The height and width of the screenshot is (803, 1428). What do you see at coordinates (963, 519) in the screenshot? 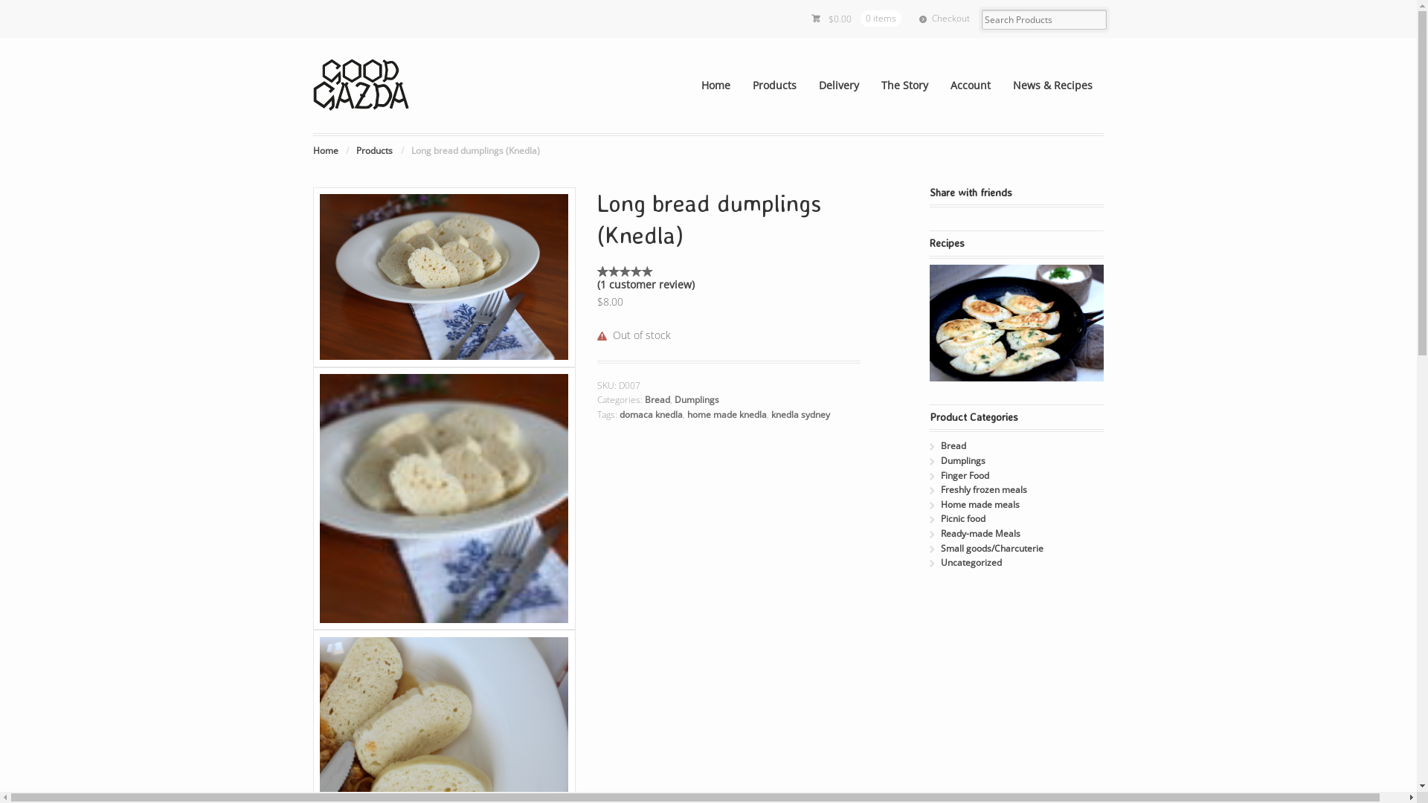
I see `Picnic food` at bounding box center [963, 519].